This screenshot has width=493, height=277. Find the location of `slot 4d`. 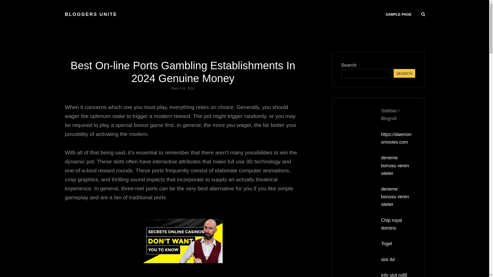

slot 4d is located at coordinates (388, 260).